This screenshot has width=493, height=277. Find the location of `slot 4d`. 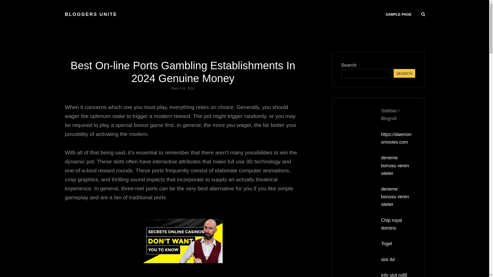

slot 4d is located at coordinates (388, 260).